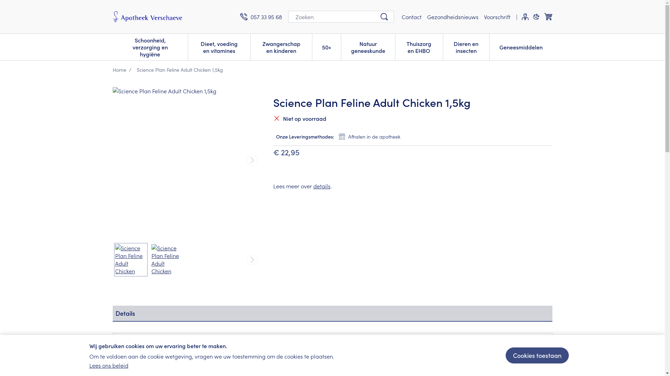 The image size is (670, 376). Describe the element at coordinates (453, 17) in the screenshot. I see `Gezondheidsnieuws` at that location.